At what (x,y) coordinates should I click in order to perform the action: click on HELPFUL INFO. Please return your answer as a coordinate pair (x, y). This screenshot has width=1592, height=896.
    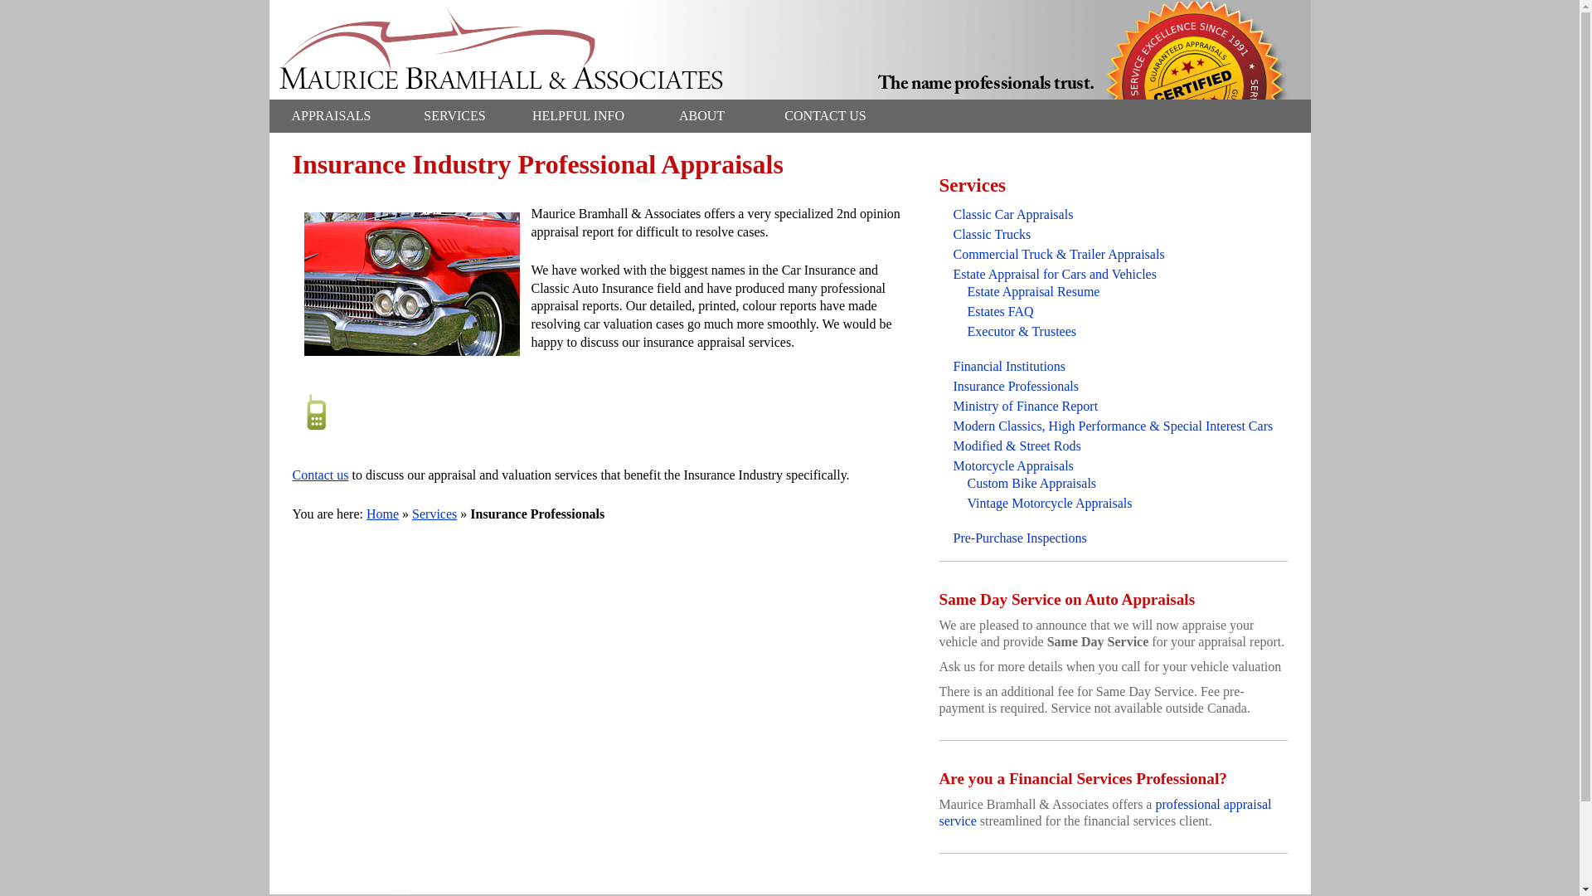
    Looking at the image, I should click on (577, 115).